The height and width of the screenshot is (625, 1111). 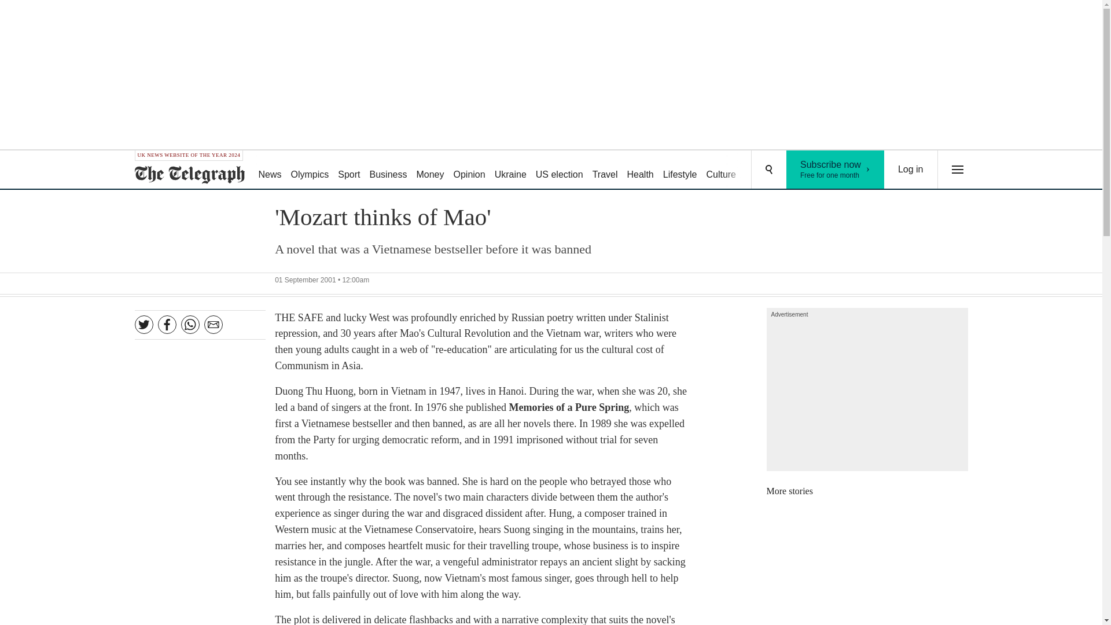 I want to click on Opinion, so click(x=836, y=170).